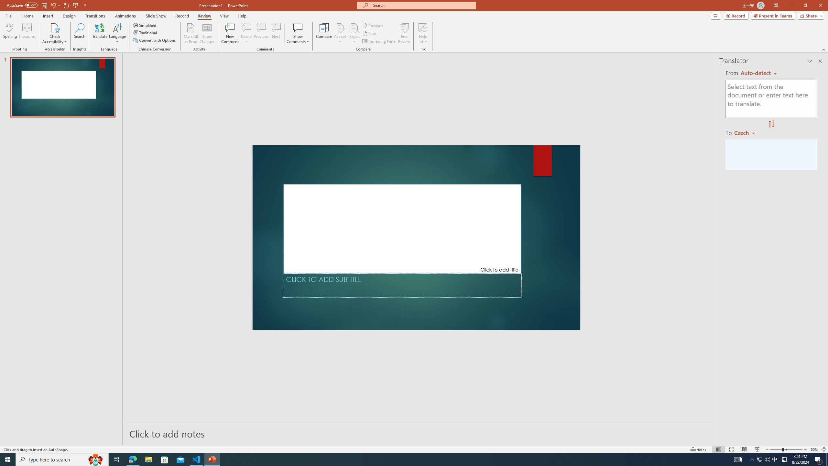 The image size is (828, 466). What do you see at coordinates (404, 33) in the screenshot?
I see `End Review` at bounding box center [404, 33].